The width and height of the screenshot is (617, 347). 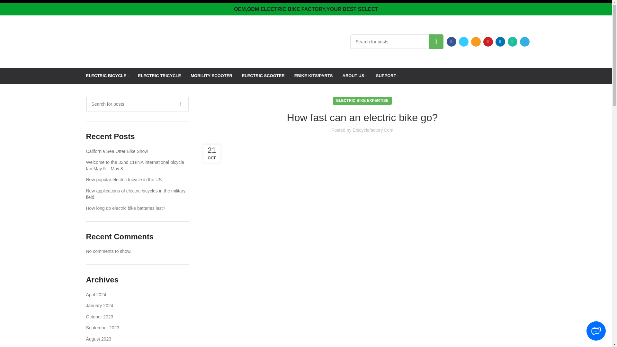 What do you see at coordinates (263, 76) in the screenshot?
I see `ELECTRIC SCOOTER` at bounding box center [263, 76].